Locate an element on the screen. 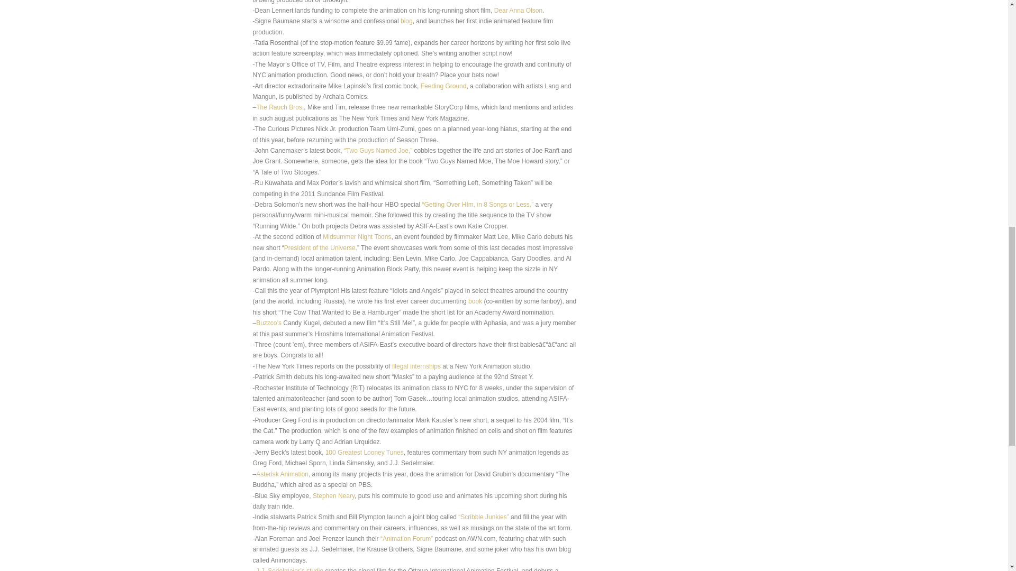  100 Greatest Looney Tunes is located at coordinates (364, 452).